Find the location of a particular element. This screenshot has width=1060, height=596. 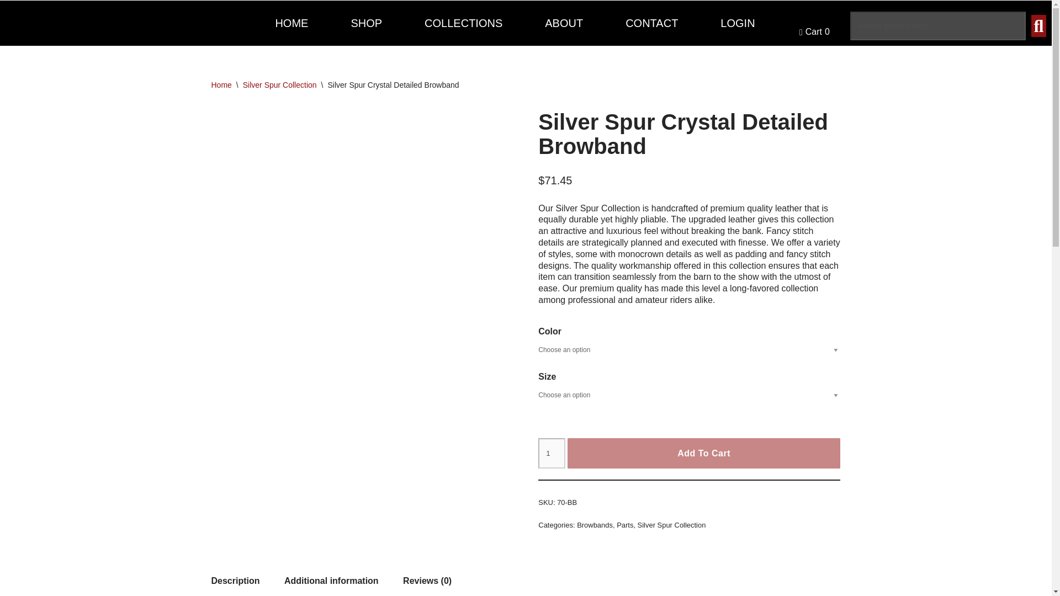

Silver Spur Collection is located at coordinates (671, 525).